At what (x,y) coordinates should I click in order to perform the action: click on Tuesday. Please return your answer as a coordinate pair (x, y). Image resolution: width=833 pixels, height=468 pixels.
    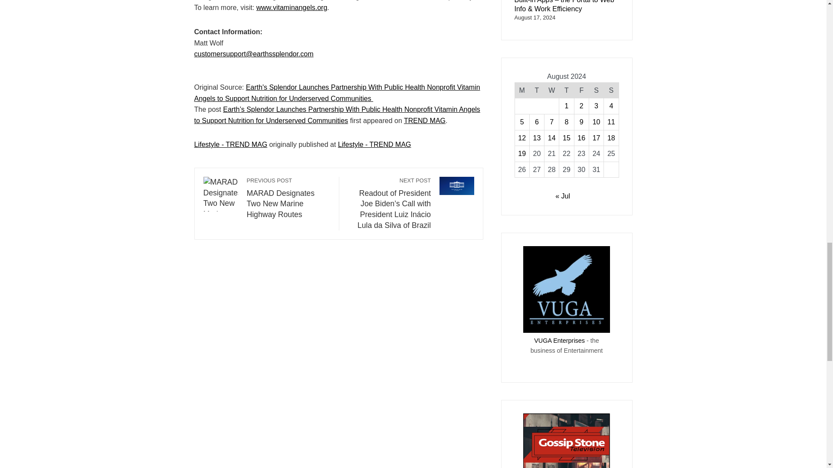
    Looking at the image, I should click on (536, 90).